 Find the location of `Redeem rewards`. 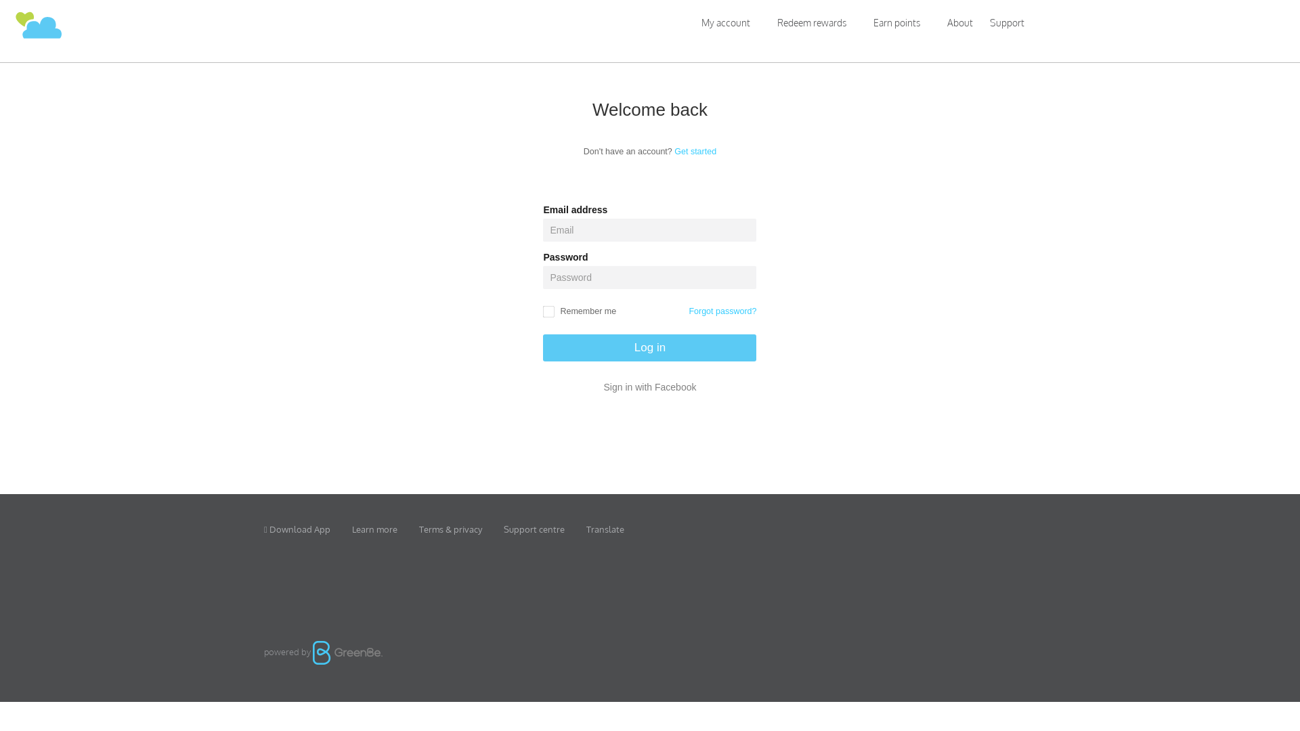

Redeem rewards is located at coordinates (812, 23).